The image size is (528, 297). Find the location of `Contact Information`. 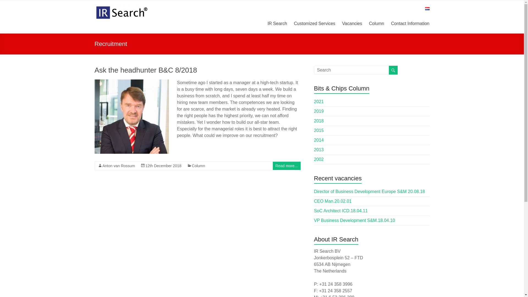

Contact Information is located at coordinates (410, 23).